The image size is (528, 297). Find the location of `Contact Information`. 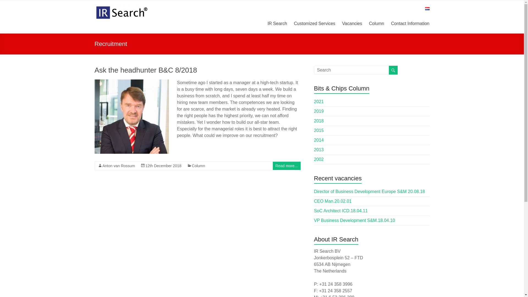

Contact Information is located at coordinates (410, 23).